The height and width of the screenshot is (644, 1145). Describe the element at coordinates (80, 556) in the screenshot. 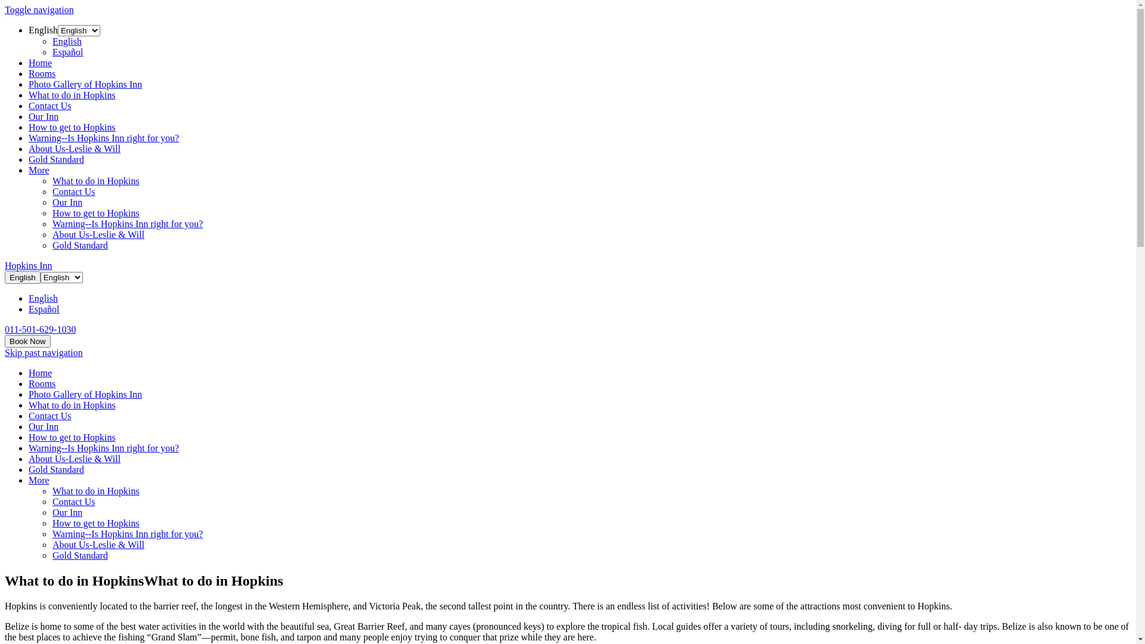

I see `Gold Standard` at that location.